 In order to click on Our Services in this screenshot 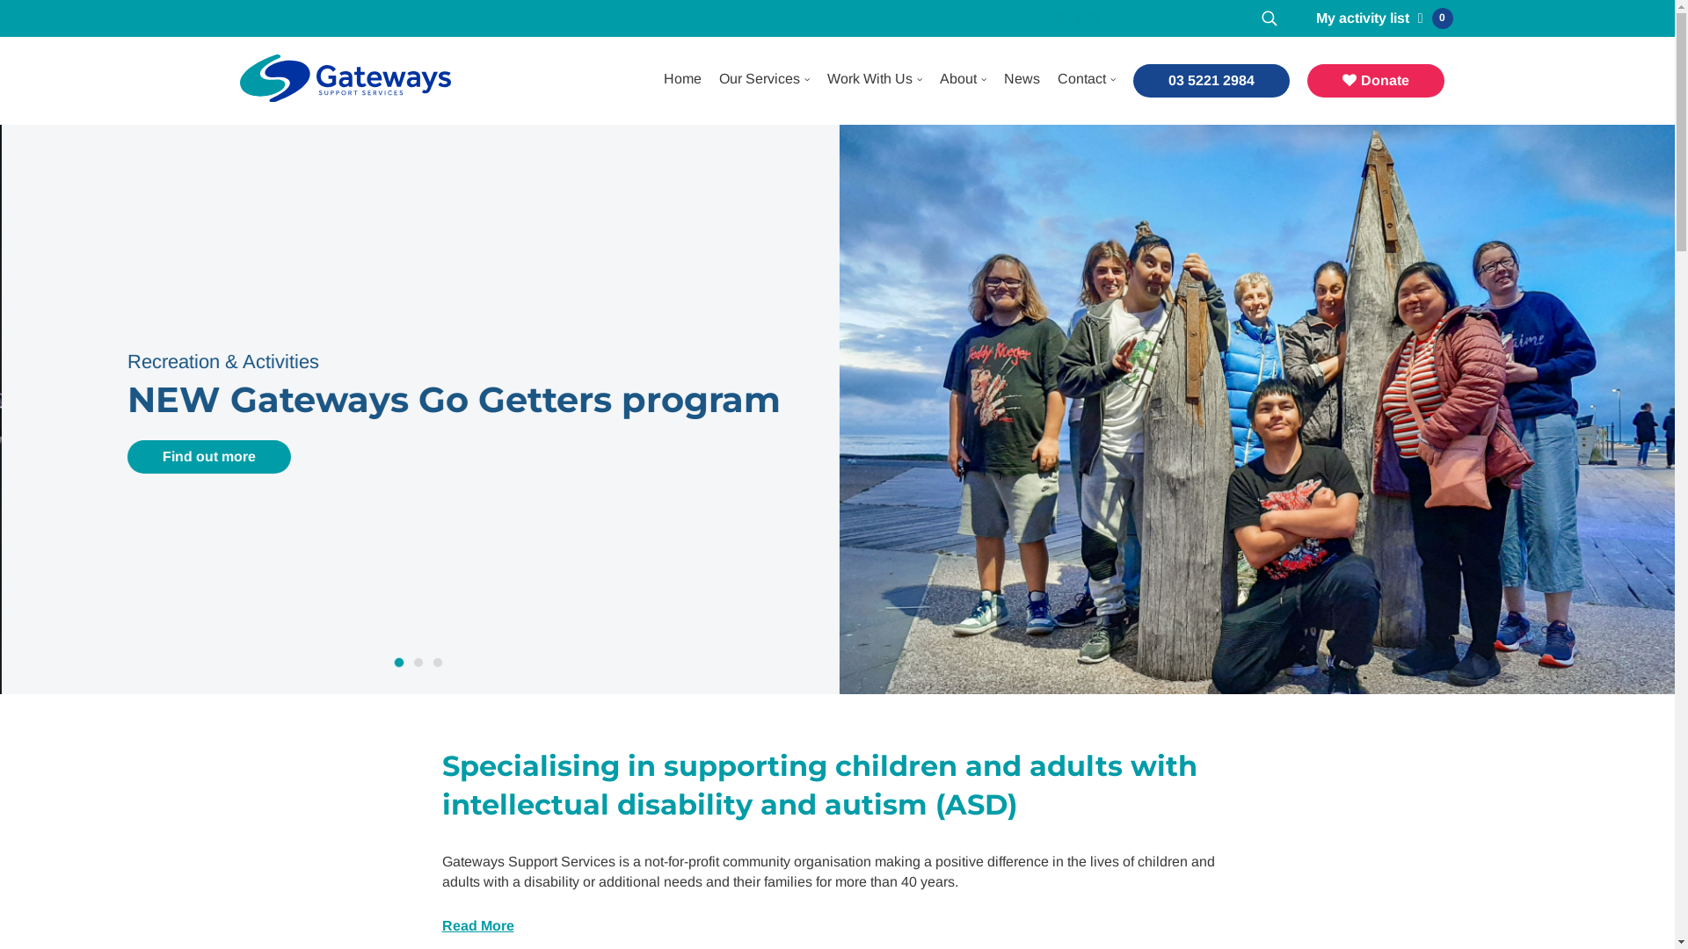, I will do `click(760, 79)`.